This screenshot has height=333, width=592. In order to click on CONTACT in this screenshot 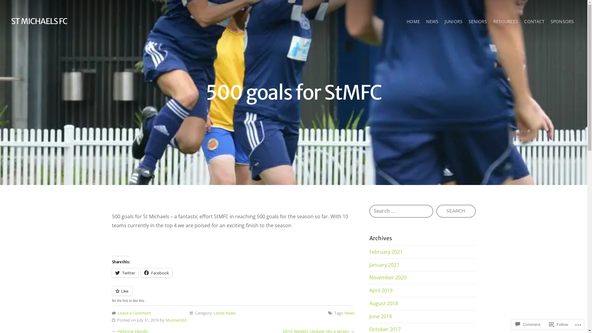, I will do `click(534, 22)`.